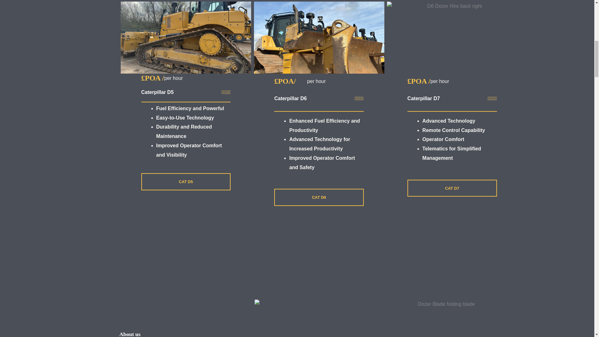 This screenshot has width=599, height=337. What do you see at coordinates (186, 182) in the screenshot?
I see `CAT D5` at bounding box center [186, 182].